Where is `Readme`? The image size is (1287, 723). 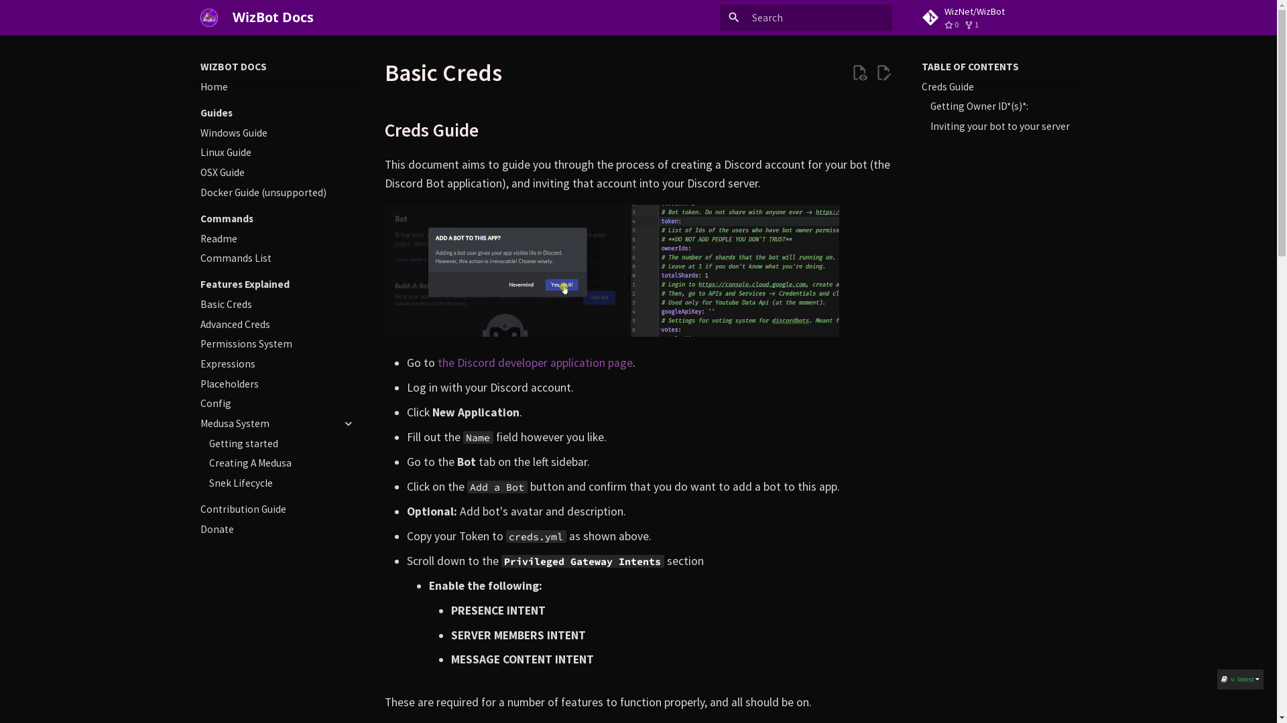
Readme is located at coordinates (278, 239).